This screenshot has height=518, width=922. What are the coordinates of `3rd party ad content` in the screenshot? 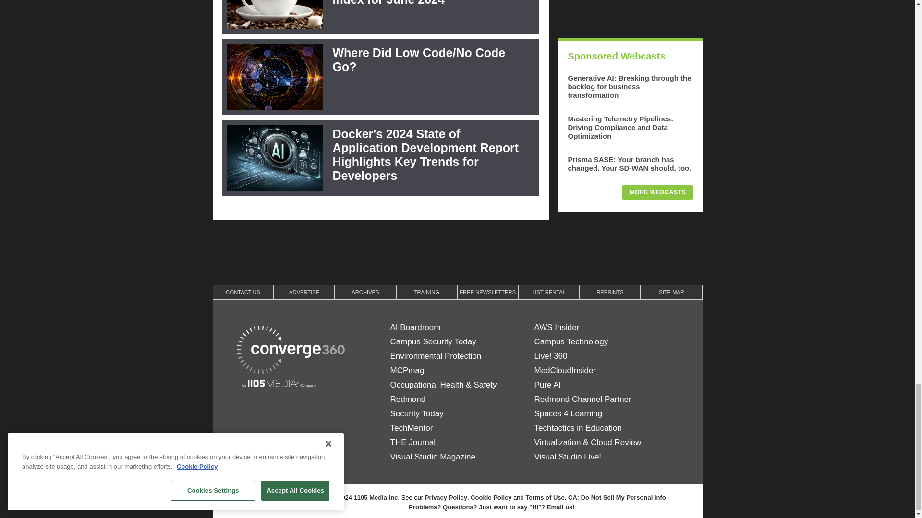 It's located at (630, 14).